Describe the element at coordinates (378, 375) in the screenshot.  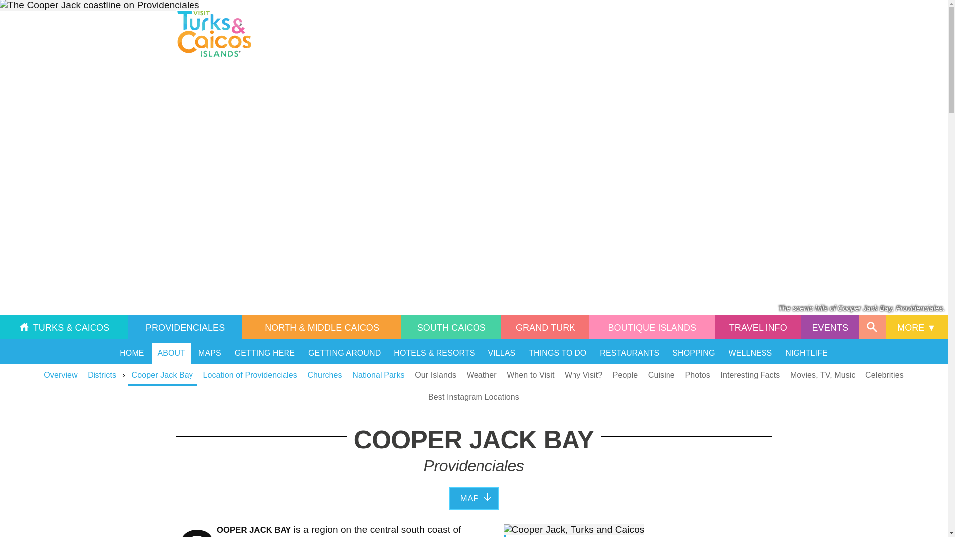
I see `National Parks` at that location.